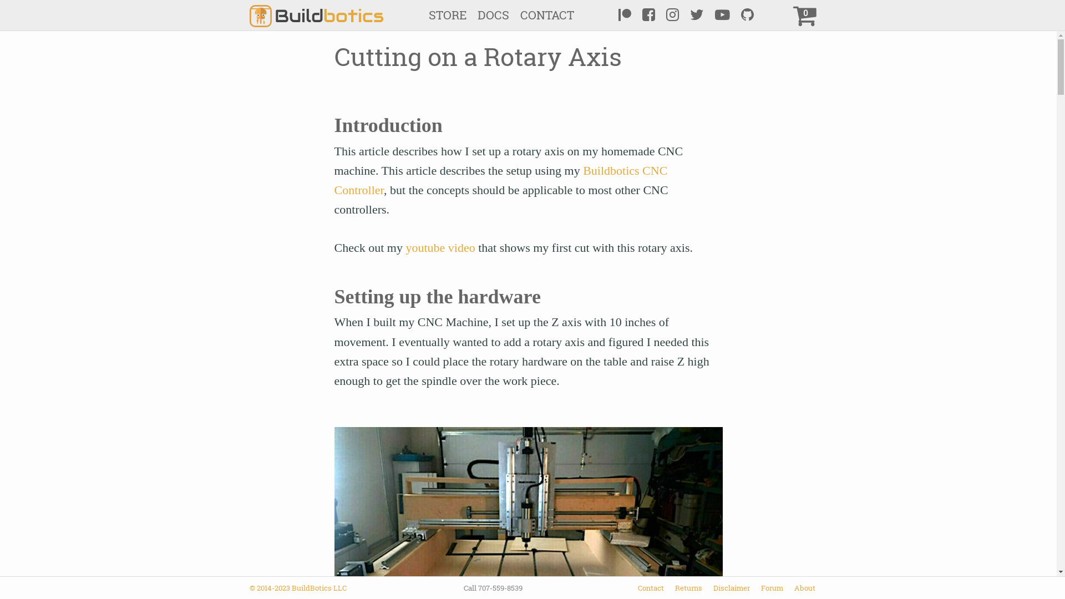  Describe the element at coordinates (493, 14) in the screenshot. I see `DOCS` at that location.